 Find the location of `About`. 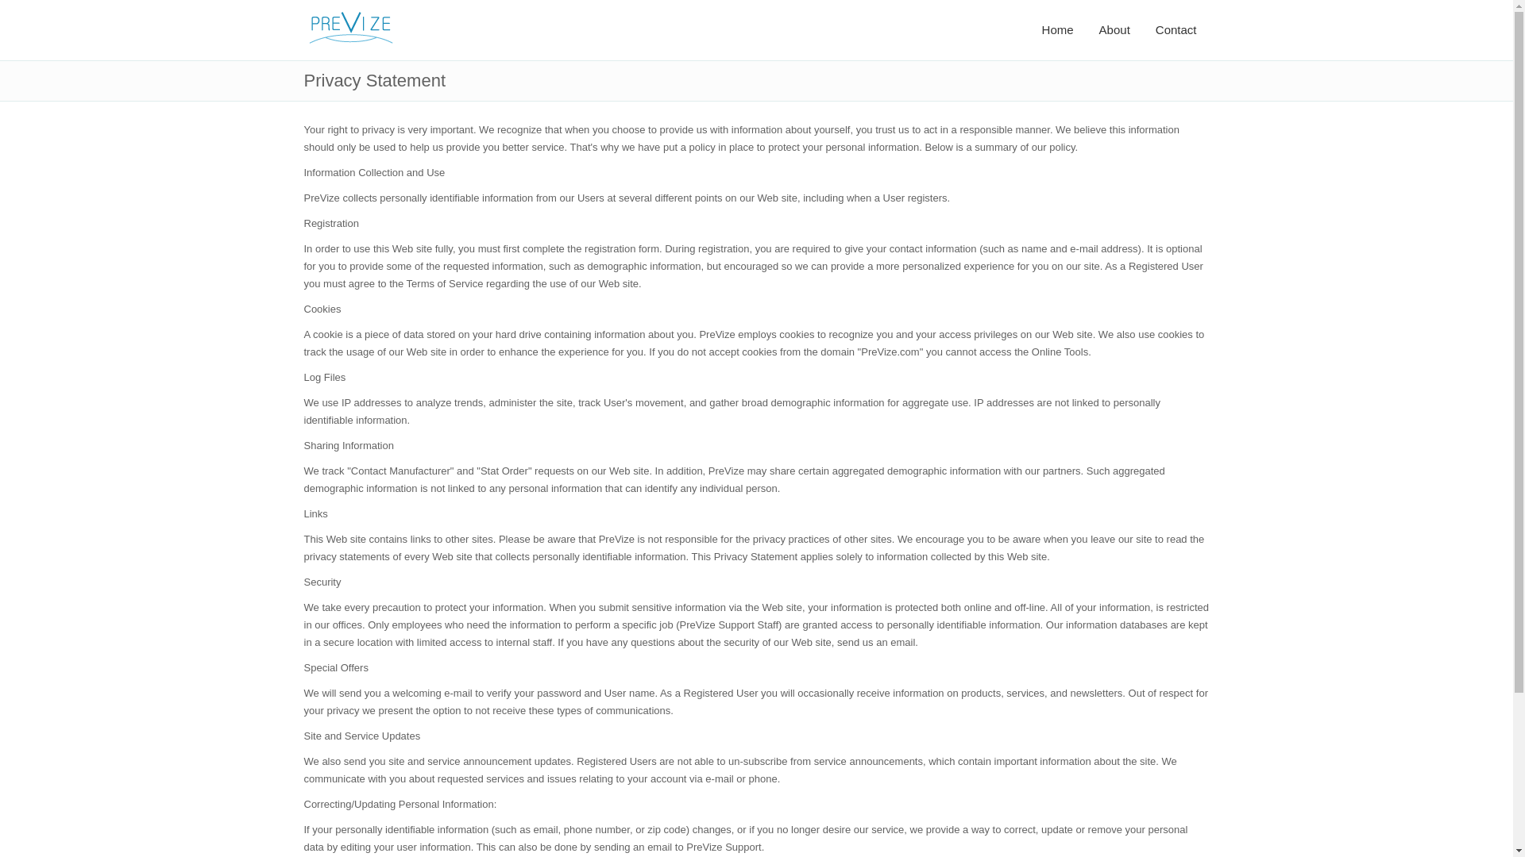

About is located at coordinates (1114, 30).